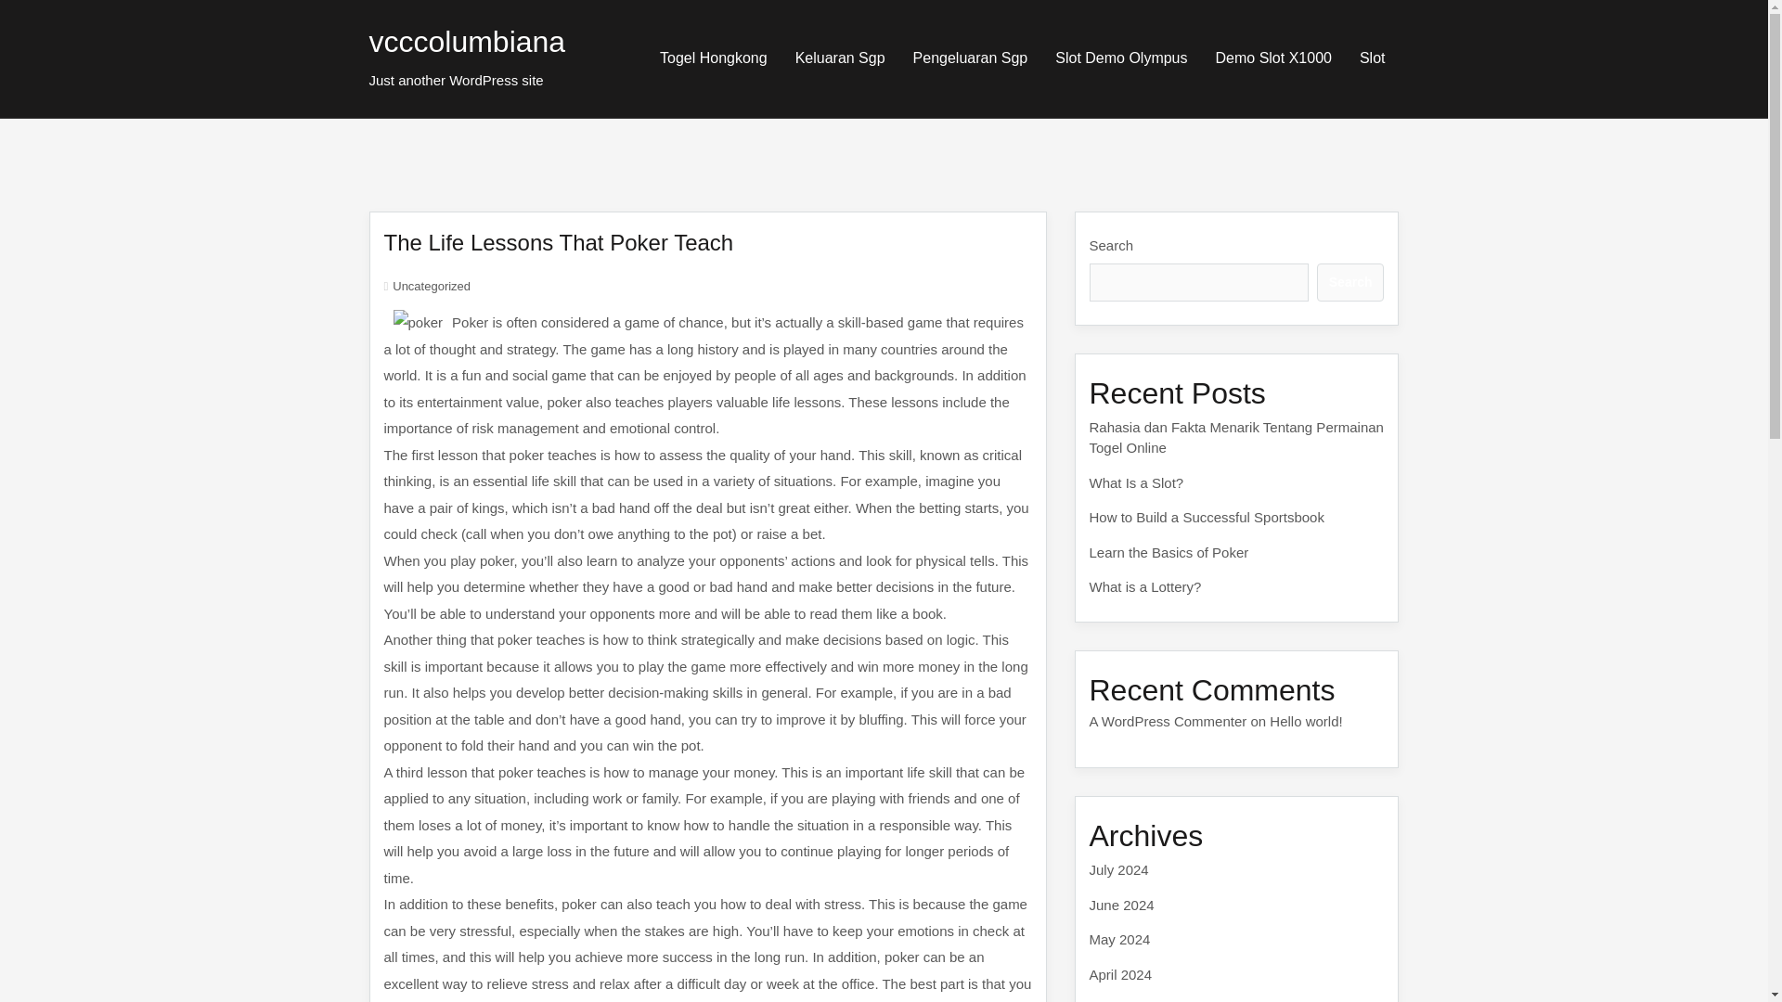 This screenshot has height=1002, width=1782. What do you see at coordinates (1121, 58) in the screenshot?
I see `slot demo olympus` at bounding box center [1121, 58].